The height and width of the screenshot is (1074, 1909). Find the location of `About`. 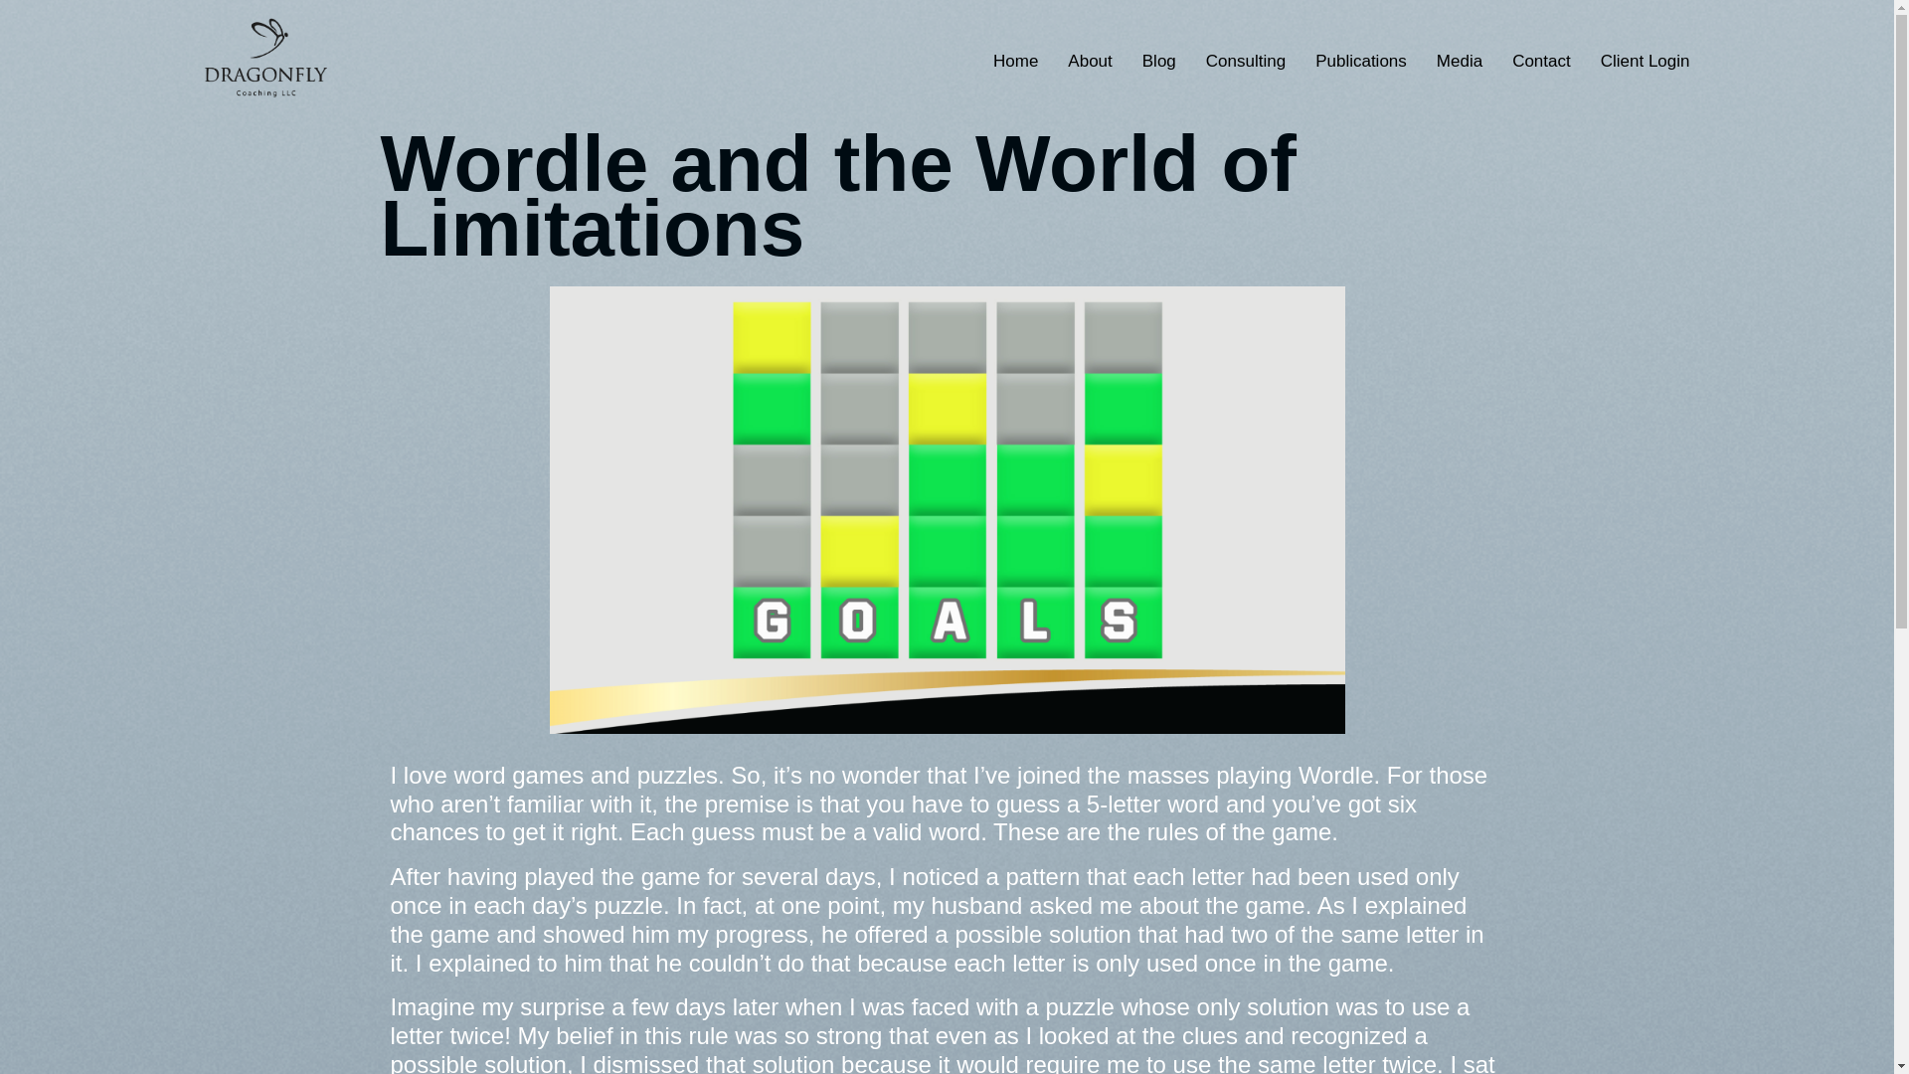

About is located at coordinates (1090, 62).